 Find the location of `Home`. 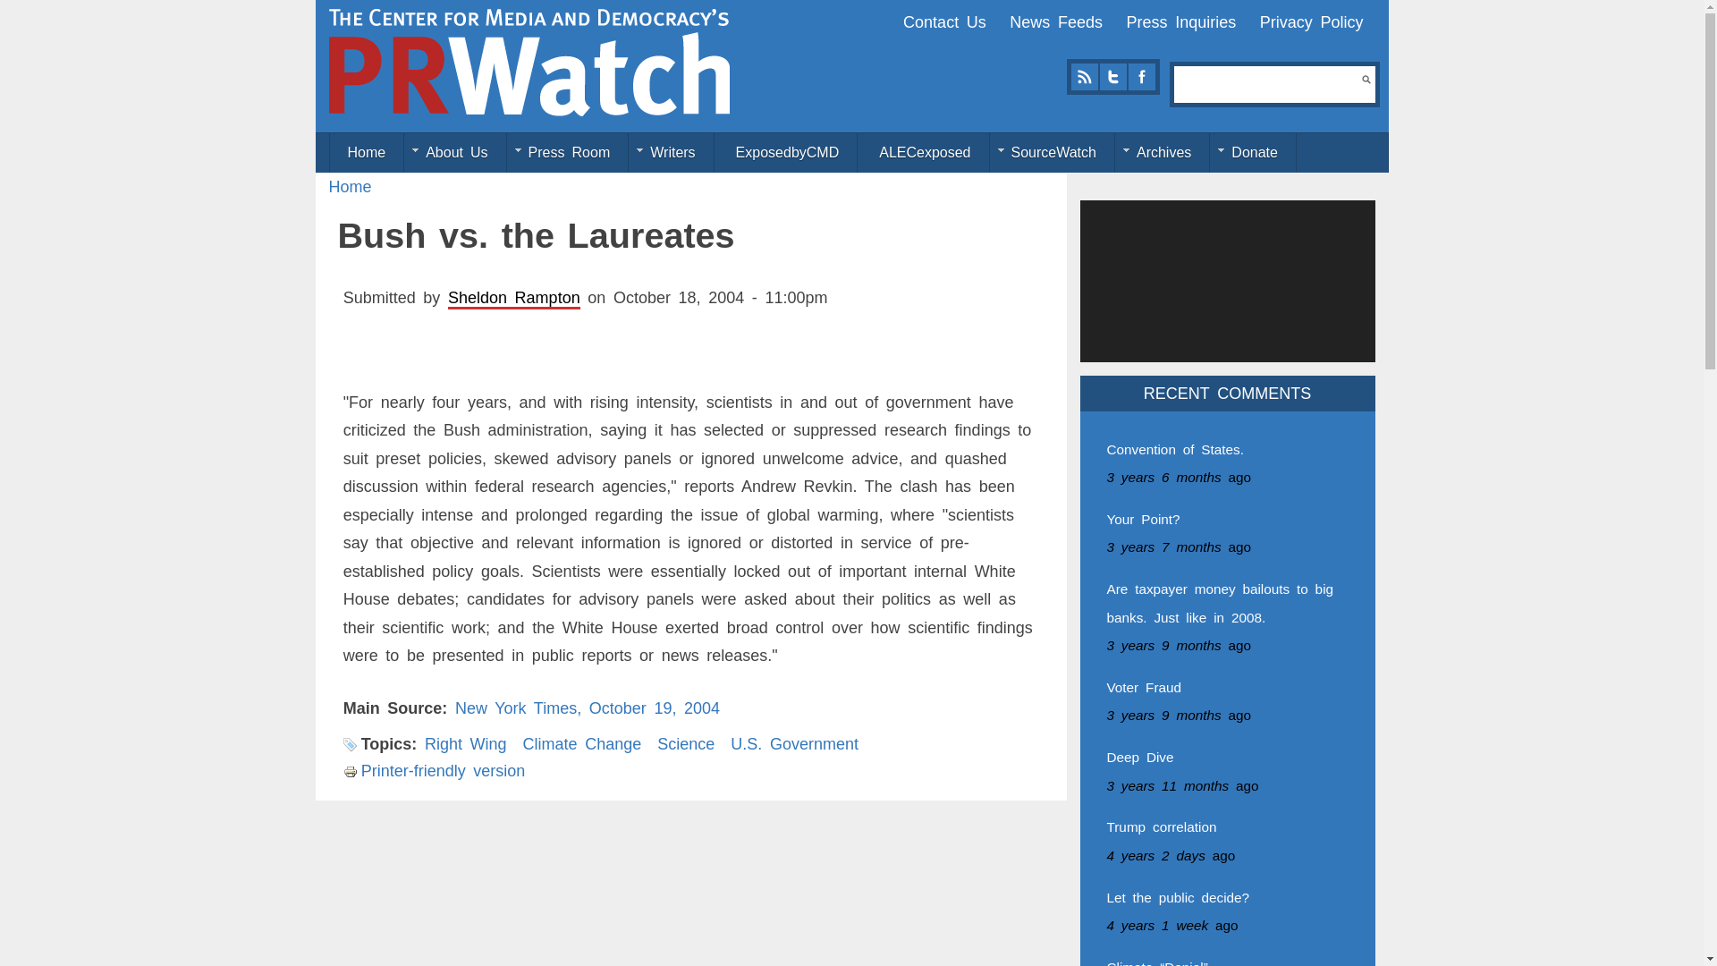

Home is located at coordinates (351, 186).